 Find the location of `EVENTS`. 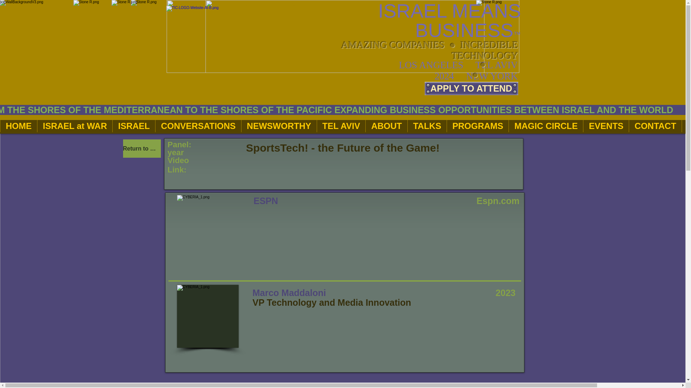

EVENTS is located at coordinates (606, 126).